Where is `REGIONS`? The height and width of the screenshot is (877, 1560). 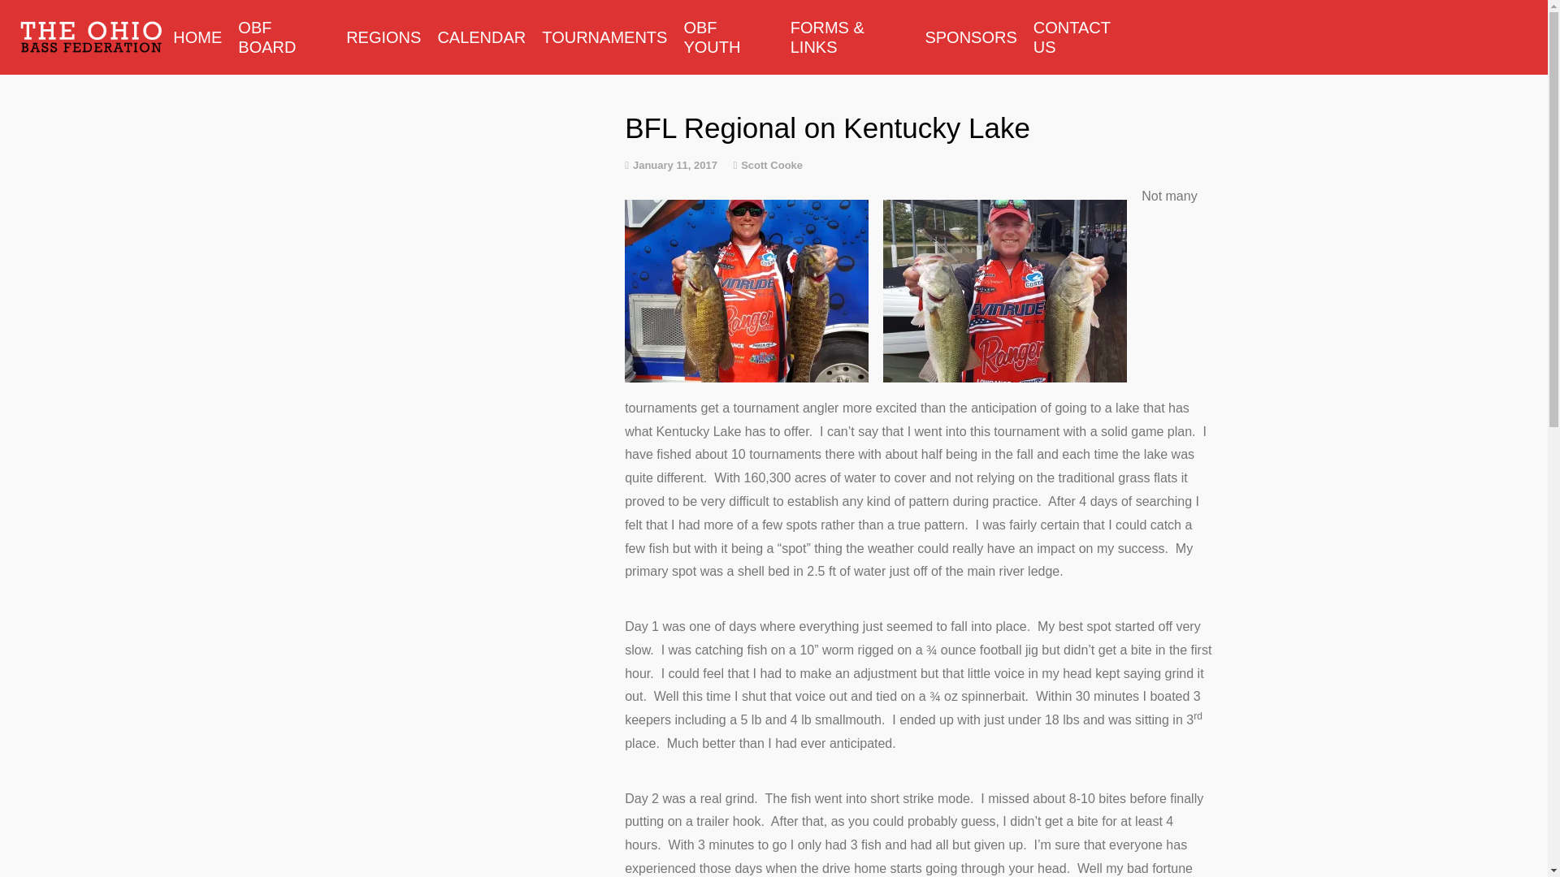 REGIONS is located at coordinates (383, 37).